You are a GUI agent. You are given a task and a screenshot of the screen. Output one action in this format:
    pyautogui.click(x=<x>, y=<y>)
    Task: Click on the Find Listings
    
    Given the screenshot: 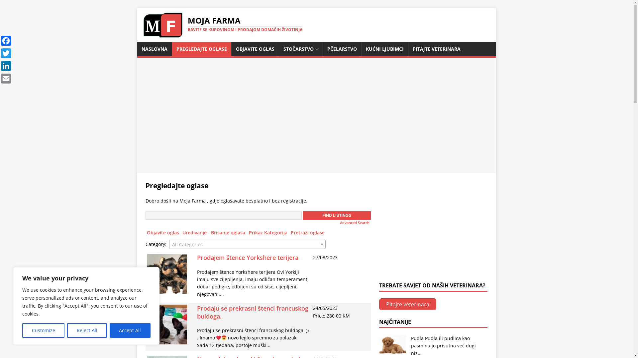 What is the action you would take?
    pyautogui.click(x=337, y=215)
    